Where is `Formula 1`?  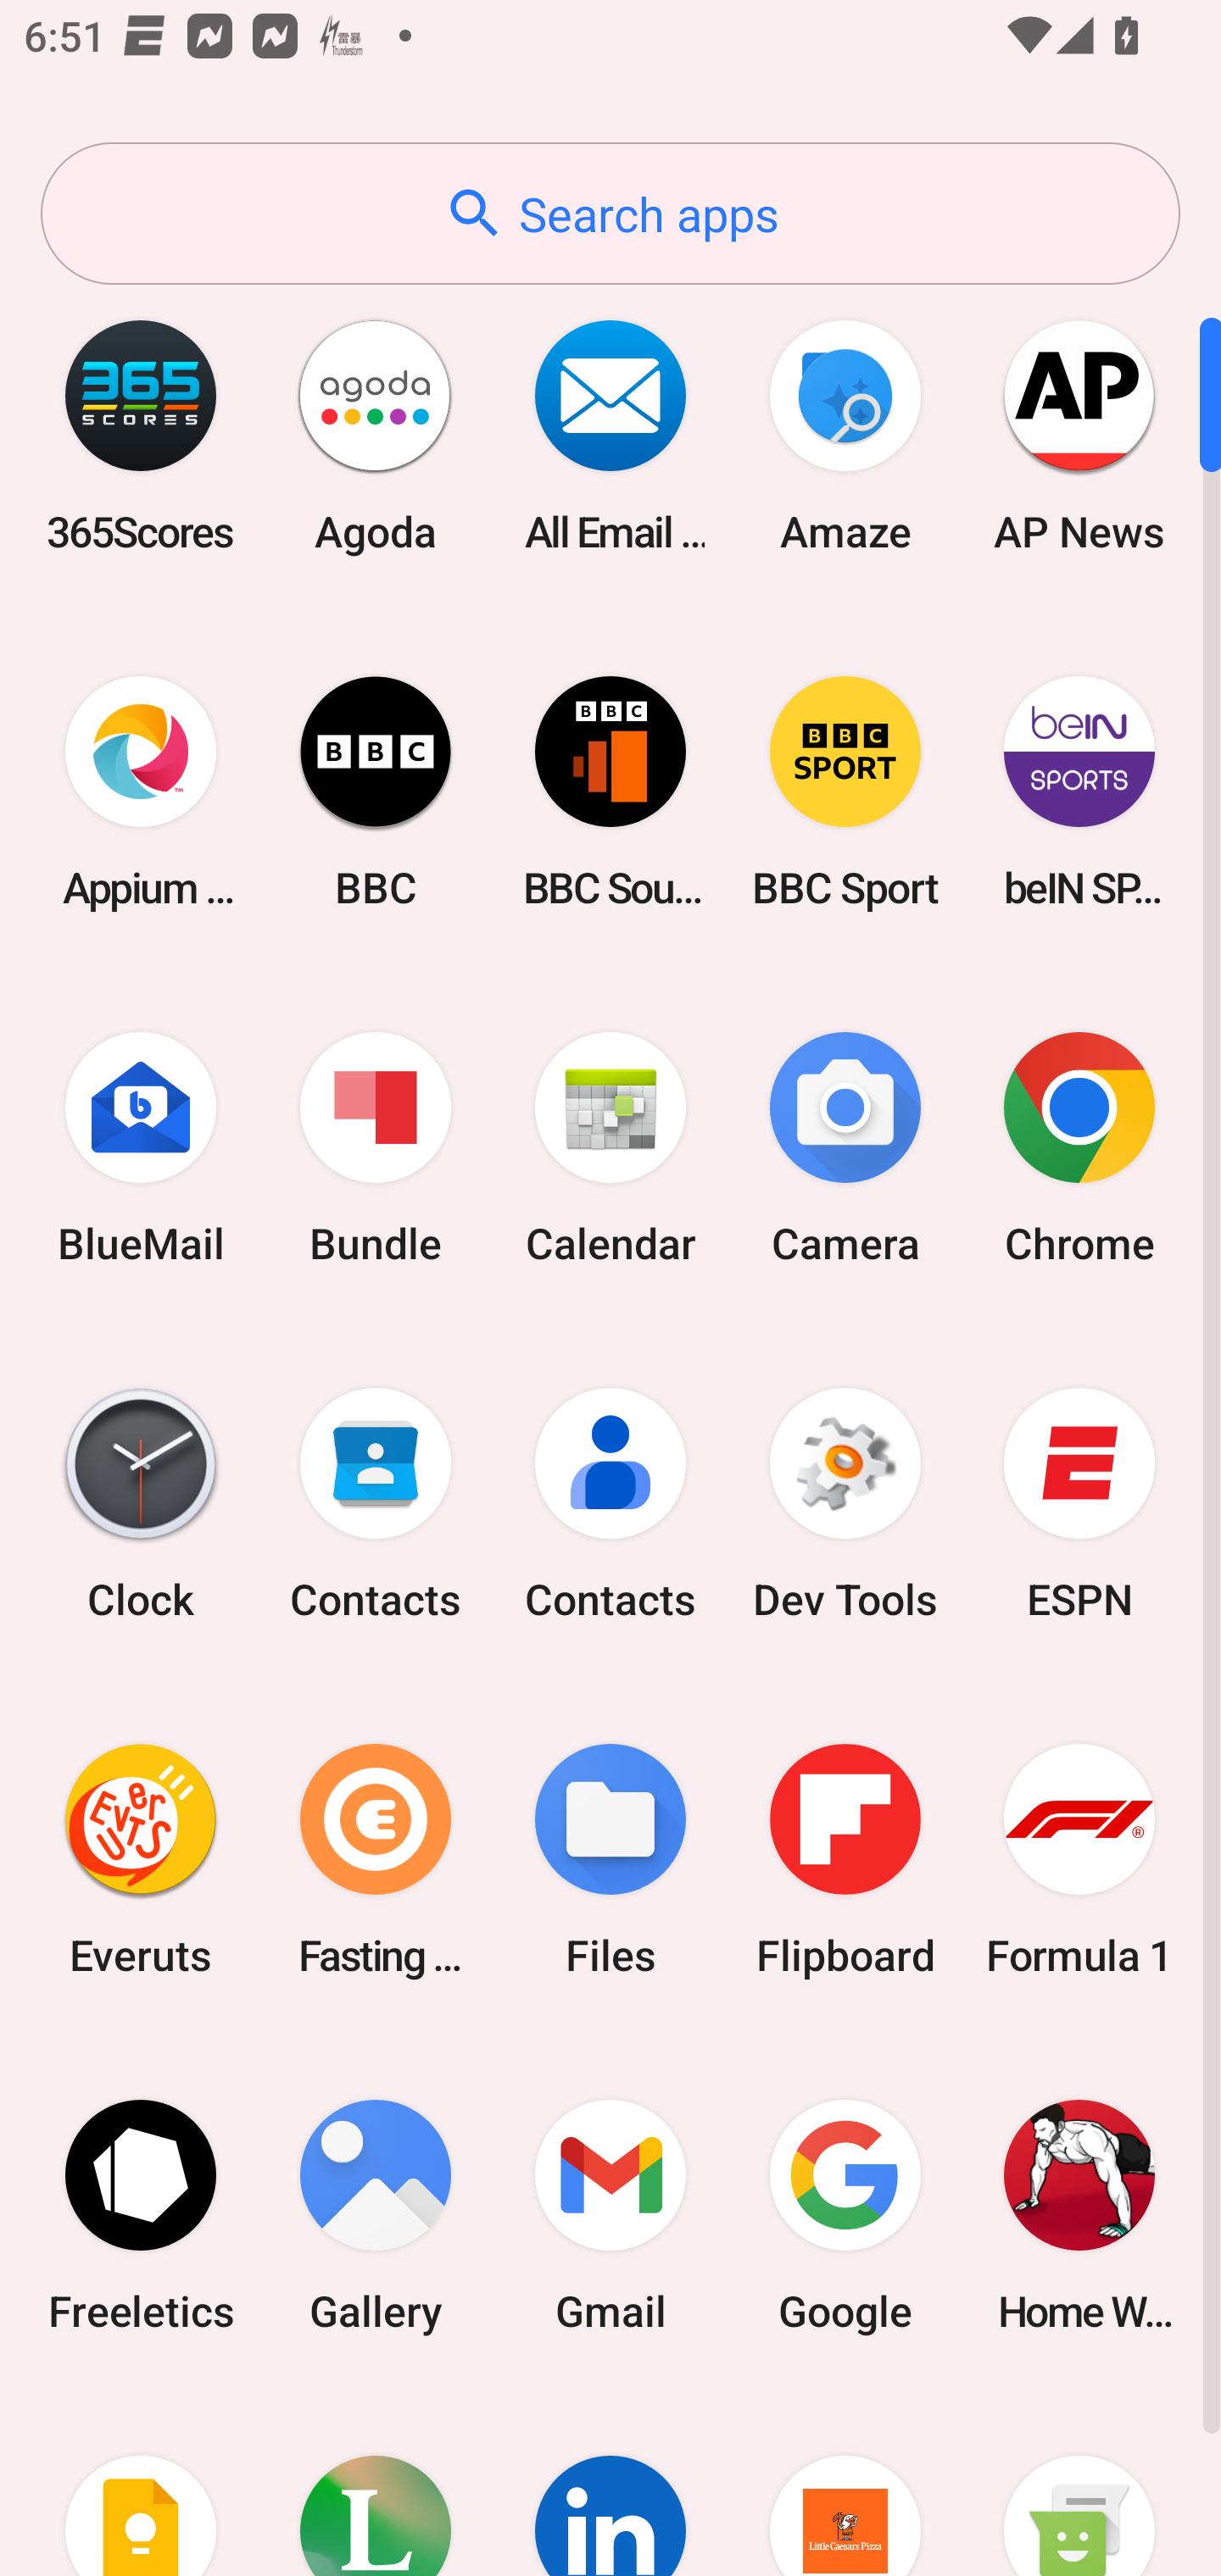 Formula 1 is located at coordinates (1079, 1859).